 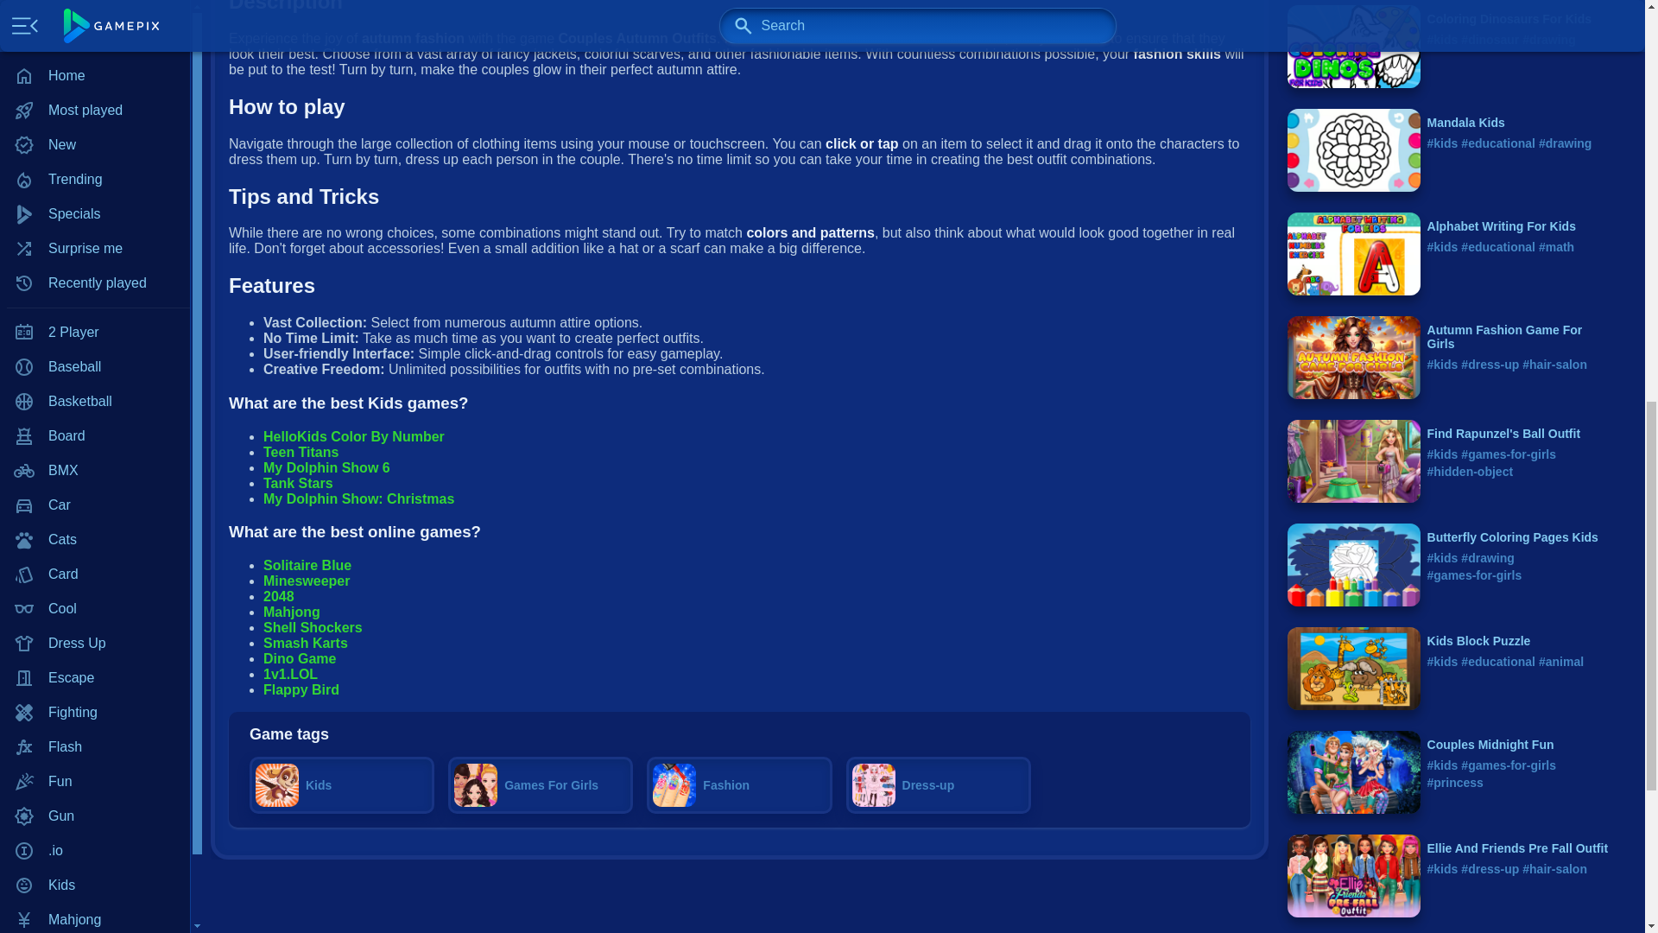 What do you see at coordinates (95, 263) in the screenshot?
I see `Solitaire` at bounding box center [95, 263].